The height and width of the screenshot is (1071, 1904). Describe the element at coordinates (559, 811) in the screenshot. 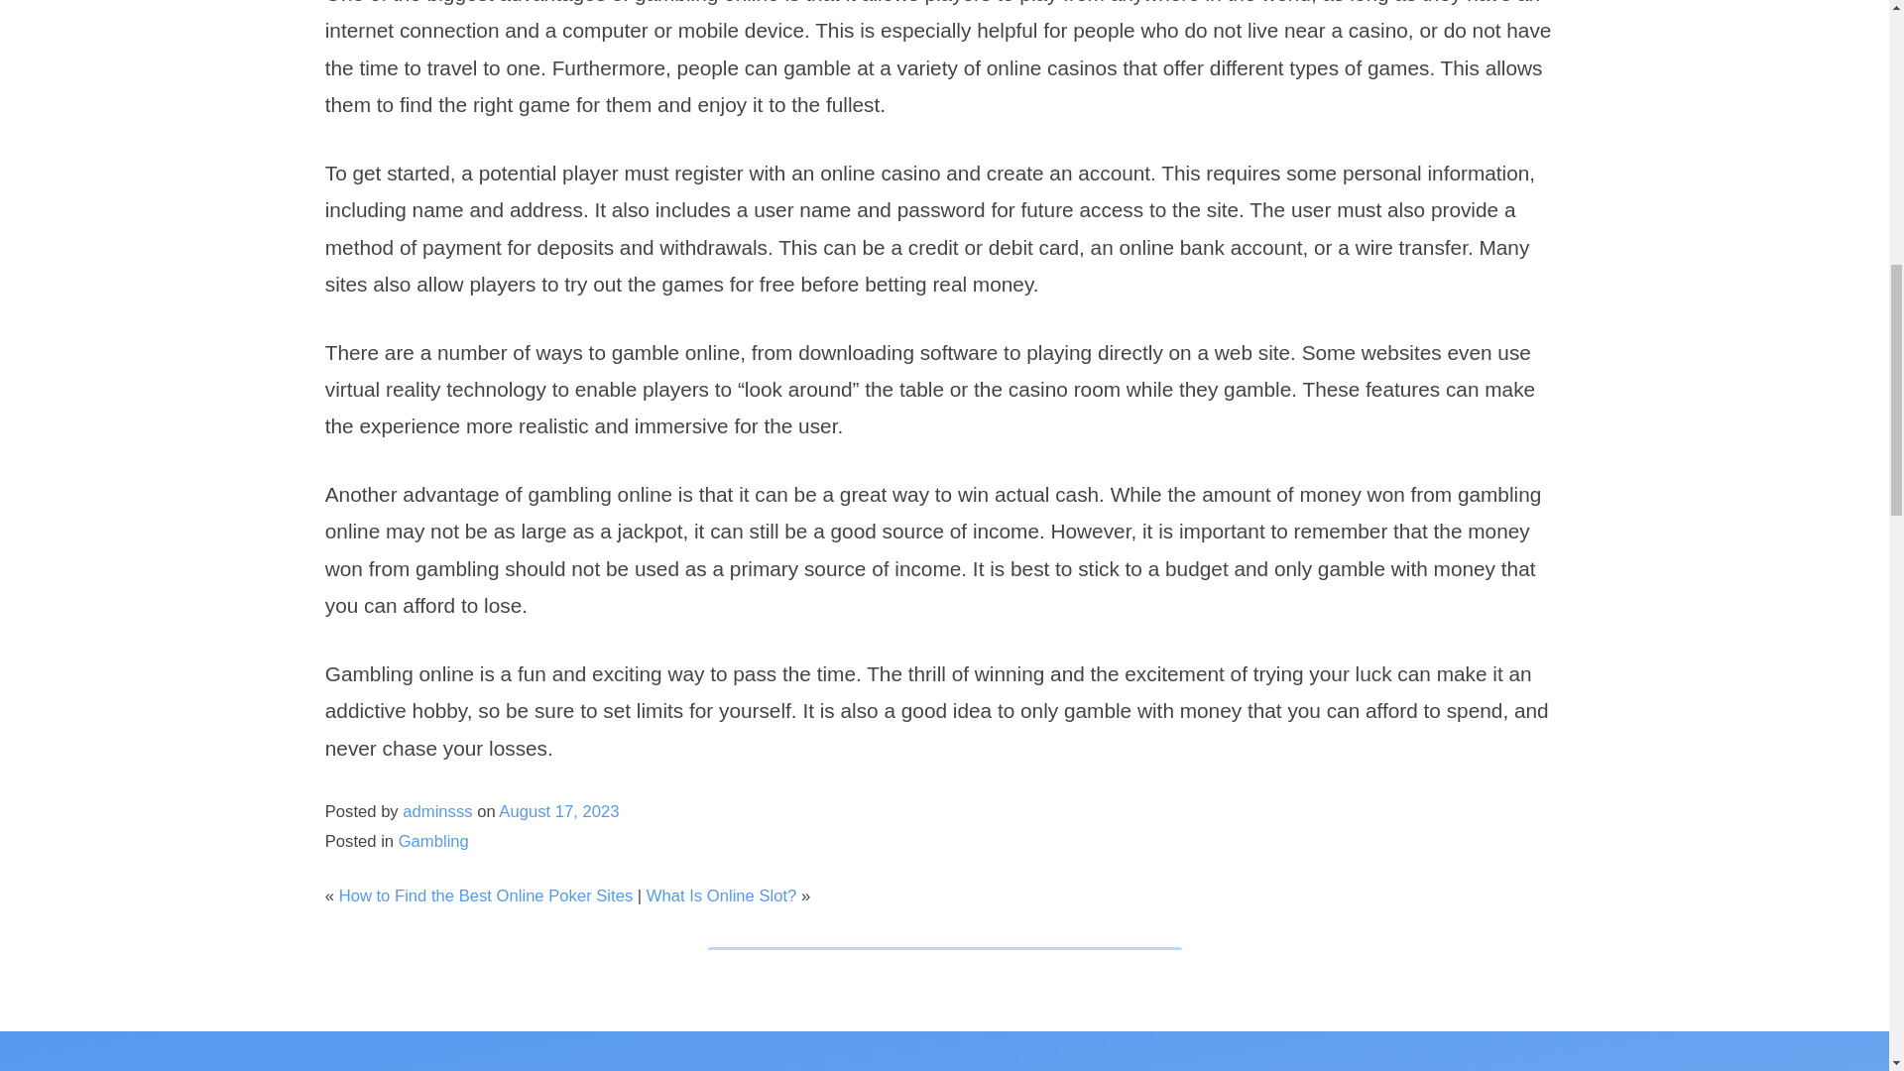

I see `August 17, 2023` at that location.